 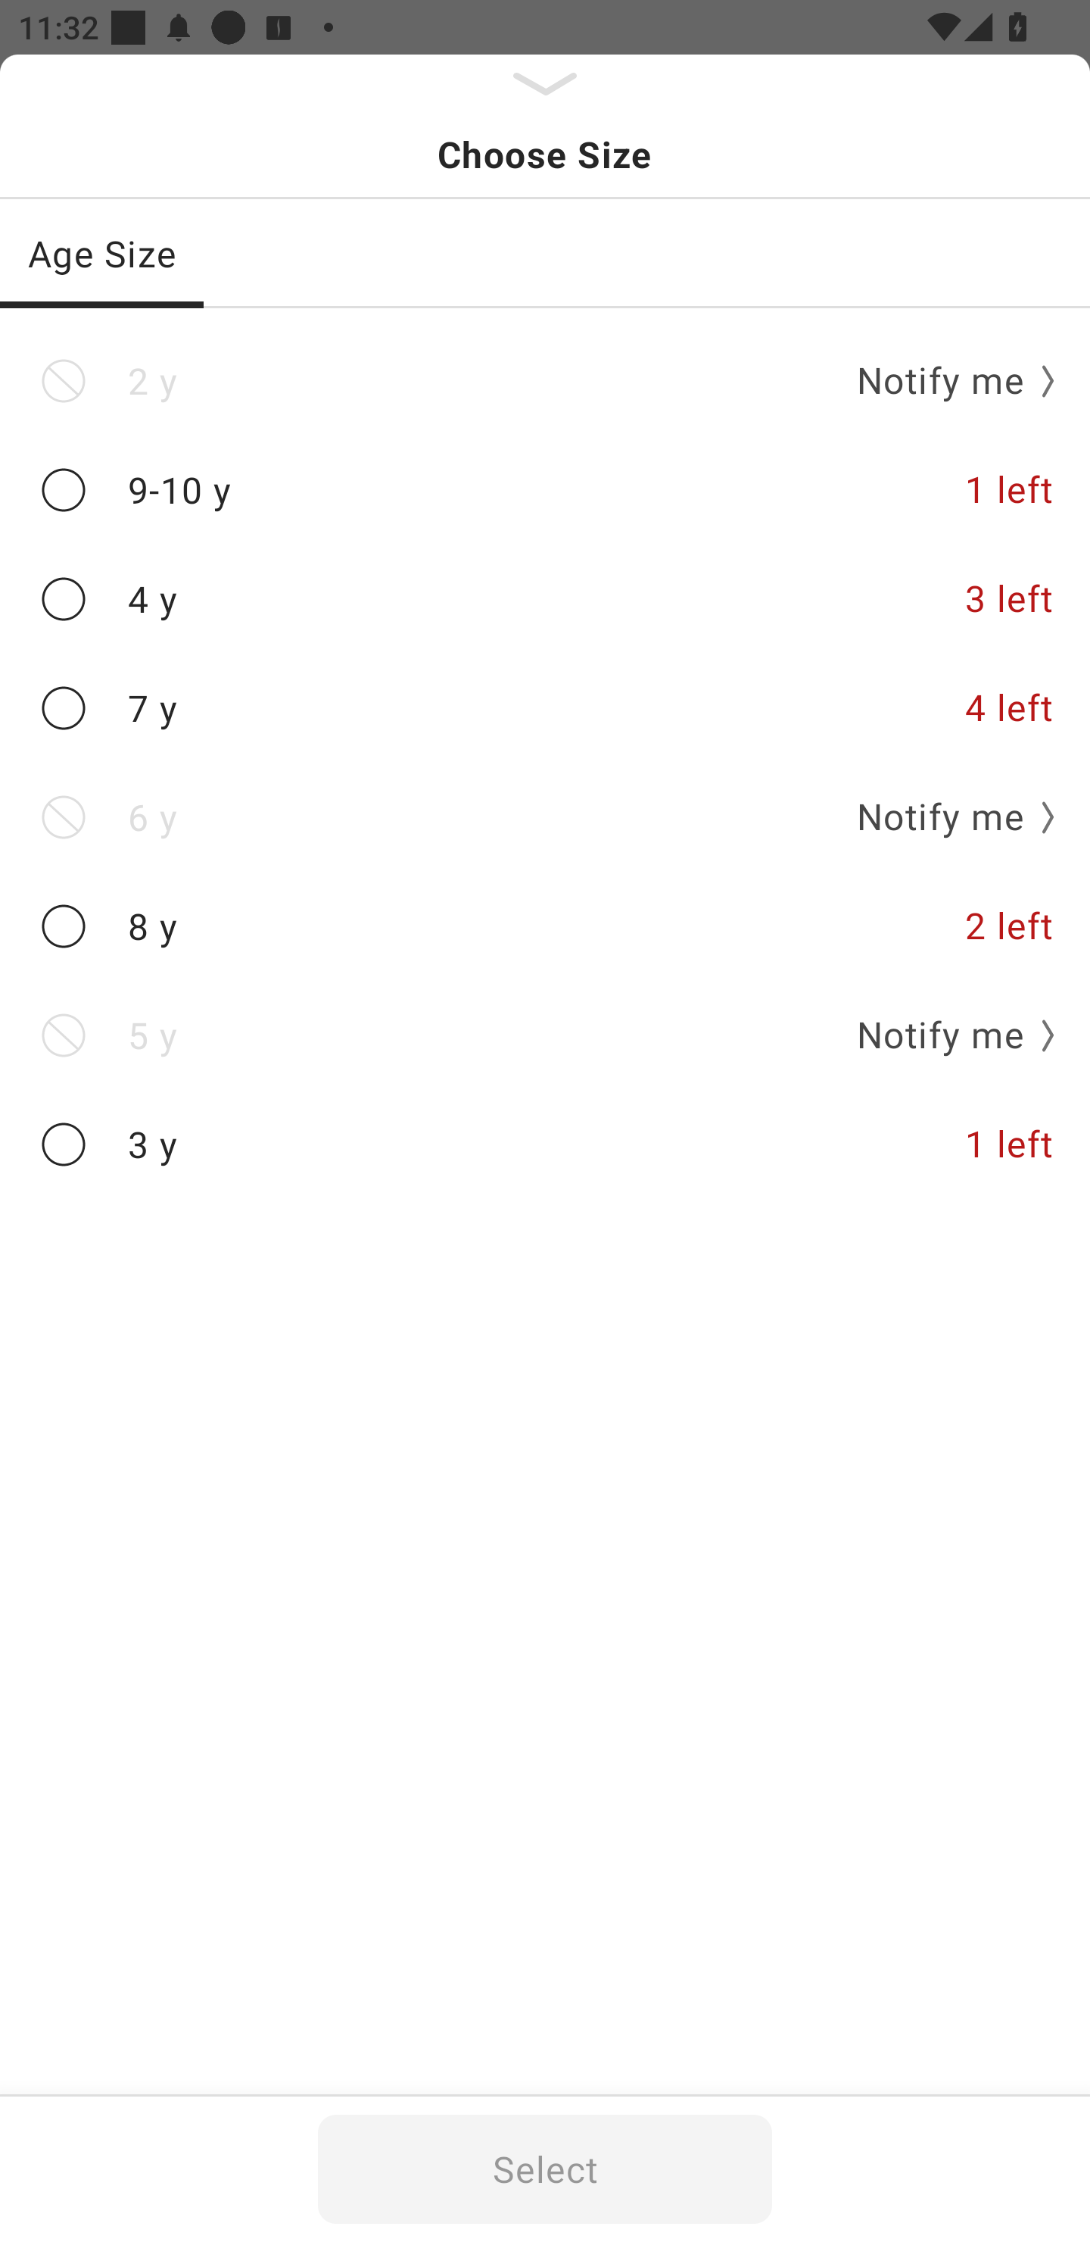 What do you see at coordinates (946, 380) in the screenshot?
I see `Notify me` at bounding box center [946, 380].